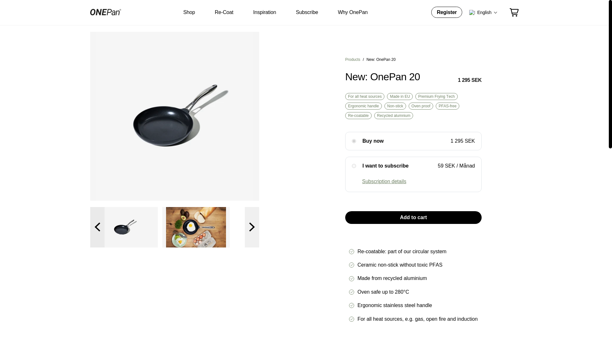 Image resolution: width=612 pixels, height=344 pixels. What do you see at coordinates (384, 181) in the screenshot?
I see `Subscription details` at bounding box center [384, 181].